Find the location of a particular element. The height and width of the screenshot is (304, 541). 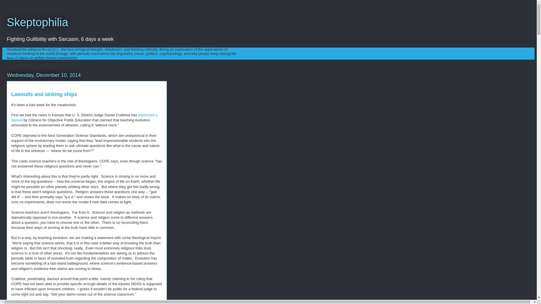

Skeptophilia is located at coordinates (37, 22).